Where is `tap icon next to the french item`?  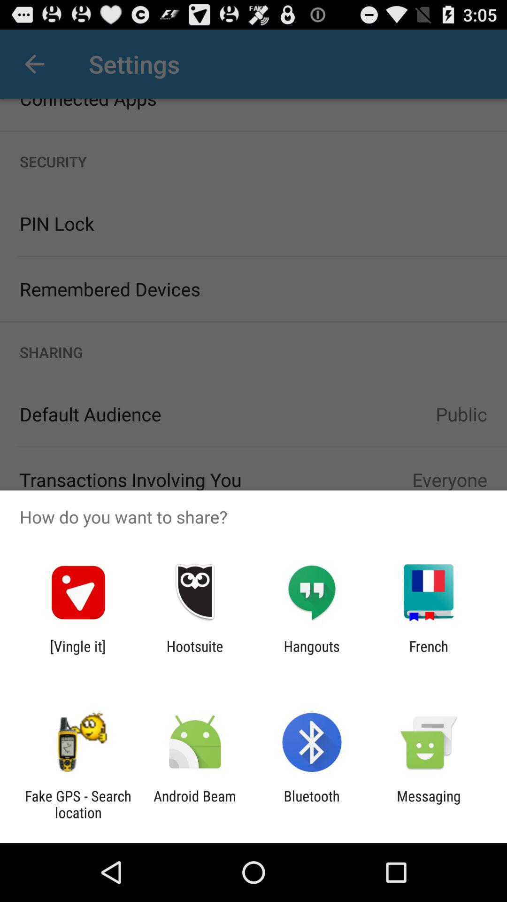 tap icon next to the french item is located at coordinates (312, 654).